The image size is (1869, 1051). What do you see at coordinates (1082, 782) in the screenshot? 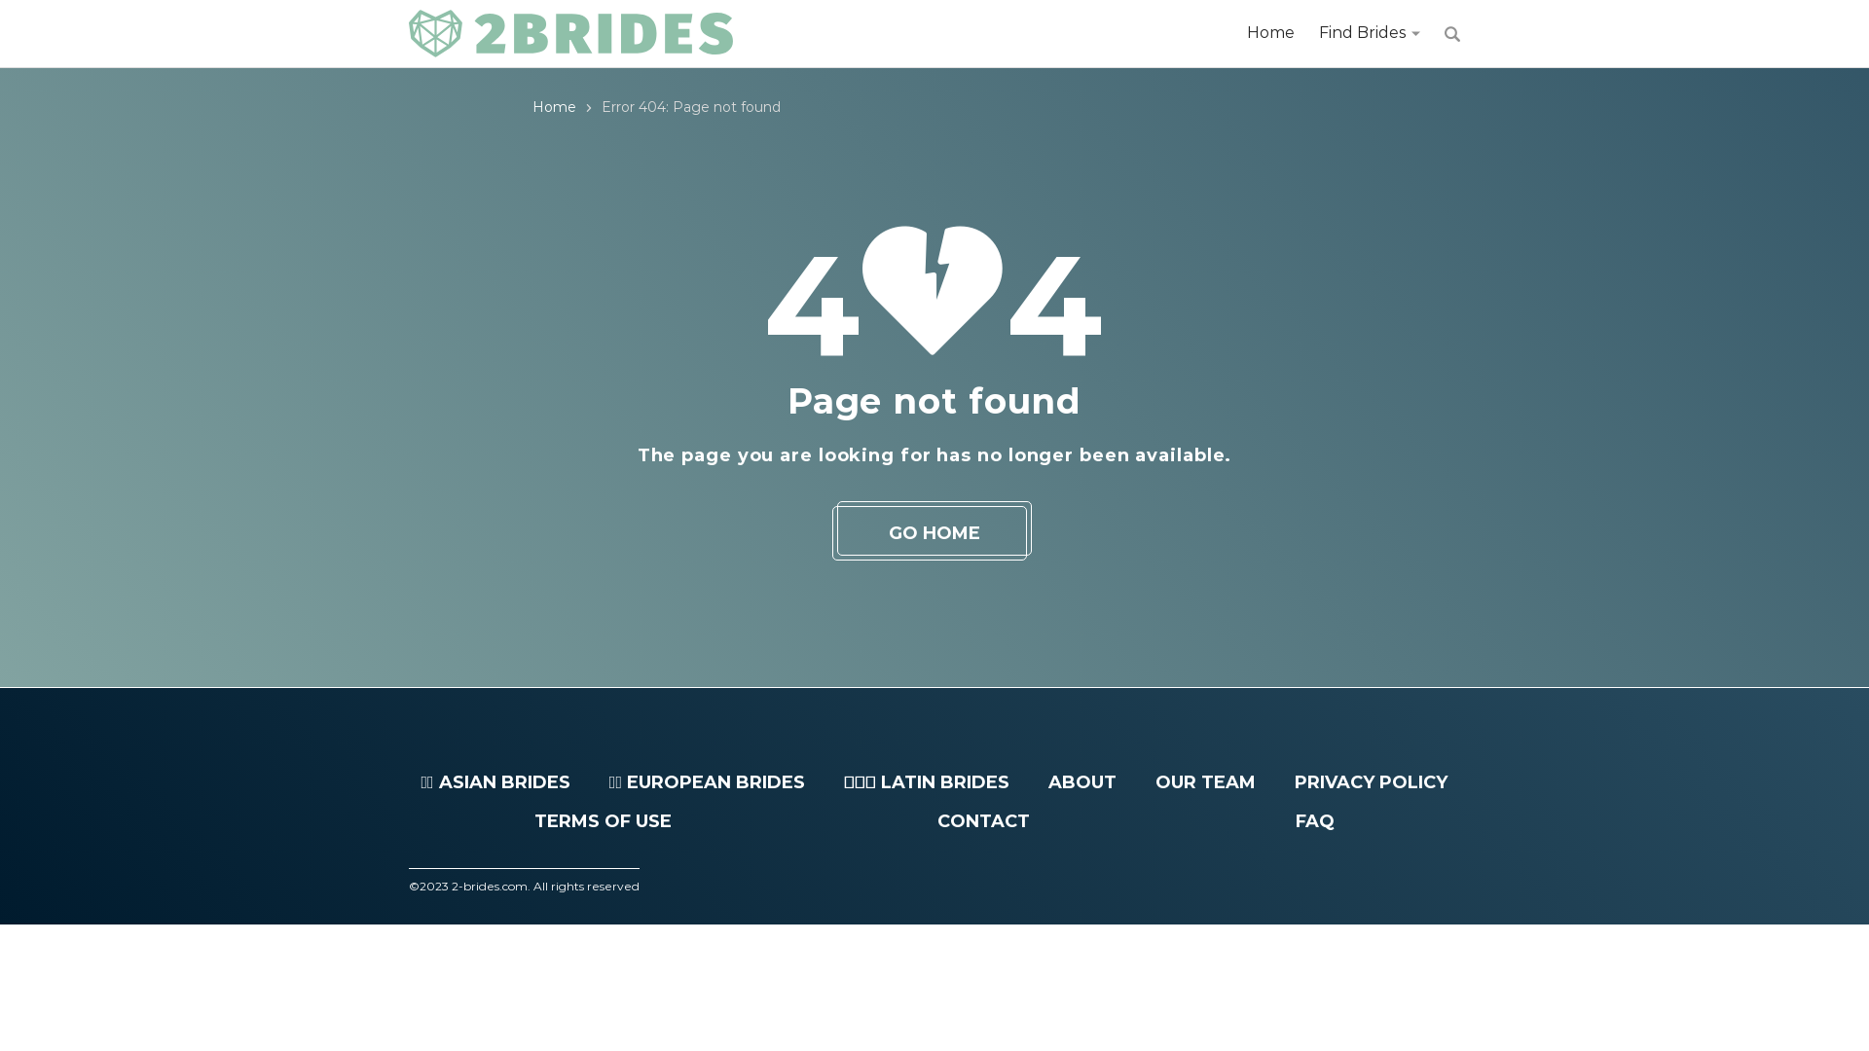
I see `ABOUT` at bounding box center [1082, 782].